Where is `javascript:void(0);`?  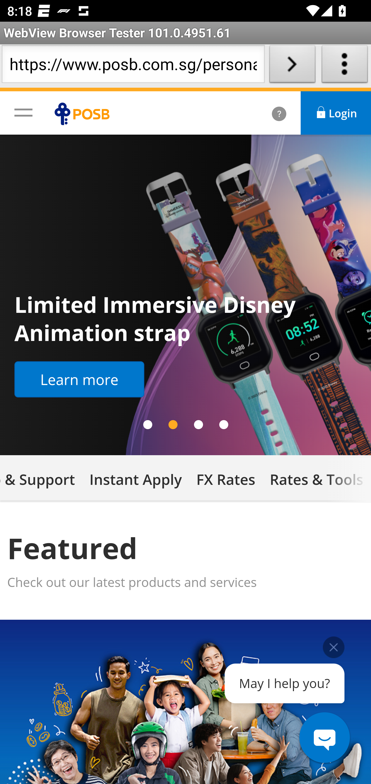
javascript:void(0); is located at coordinates (23, 112).